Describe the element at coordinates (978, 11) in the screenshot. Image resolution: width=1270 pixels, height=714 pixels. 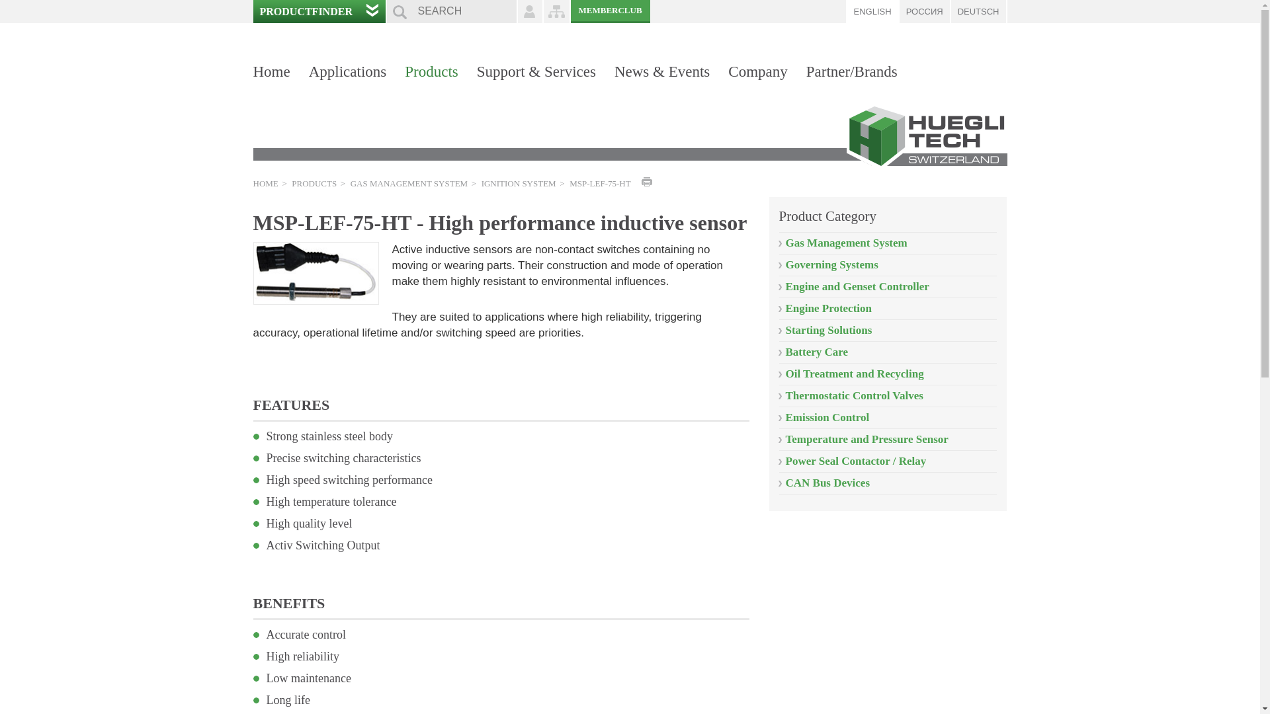
I see `DEUTSCH` at that location.